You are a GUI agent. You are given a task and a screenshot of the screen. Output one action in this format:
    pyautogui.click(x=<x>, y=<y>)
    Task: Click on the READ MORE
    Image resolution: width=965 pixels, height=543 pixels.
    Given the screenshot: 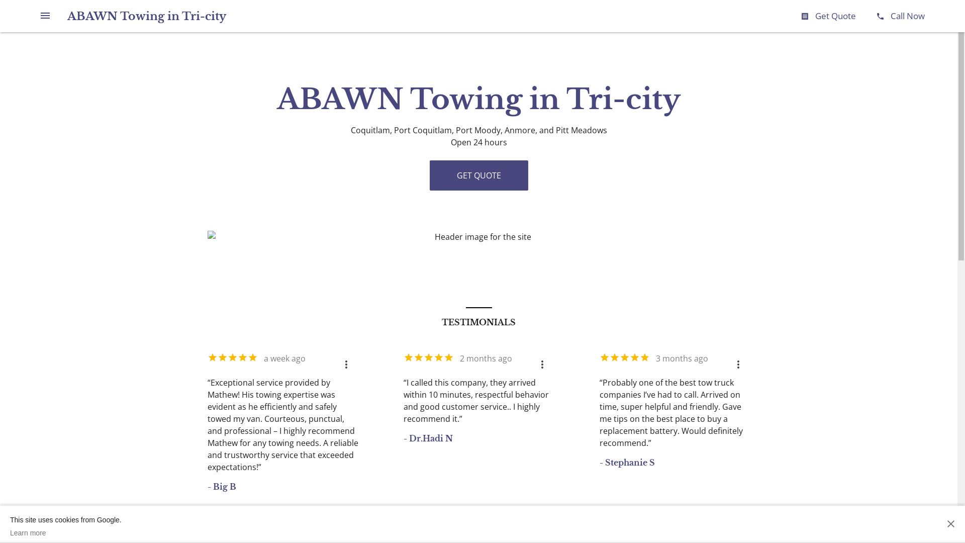 What is the action you would take?
    pyautogui.click(x=517, y=531)
    